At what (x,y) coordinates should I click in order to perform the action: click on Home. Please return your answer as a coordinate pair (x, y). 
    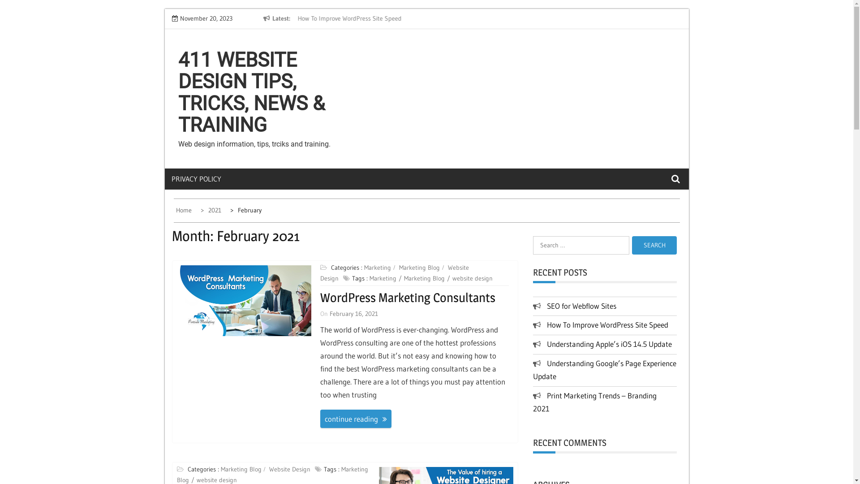
    Looking at the image, I should click on (185, 210).